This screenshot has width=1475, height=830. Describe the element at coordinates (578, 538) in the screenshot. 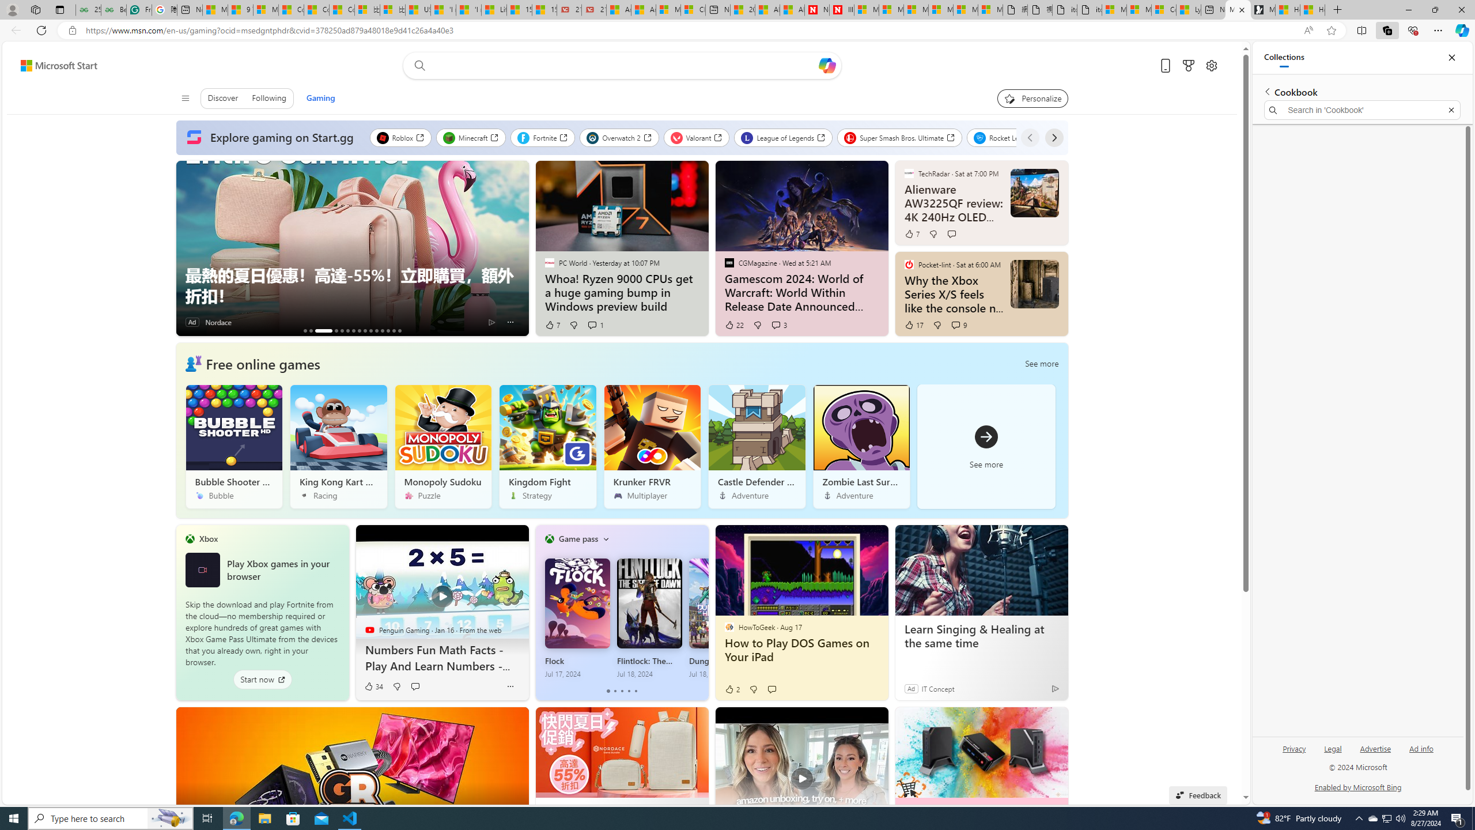

I see `Game pass` at that location.